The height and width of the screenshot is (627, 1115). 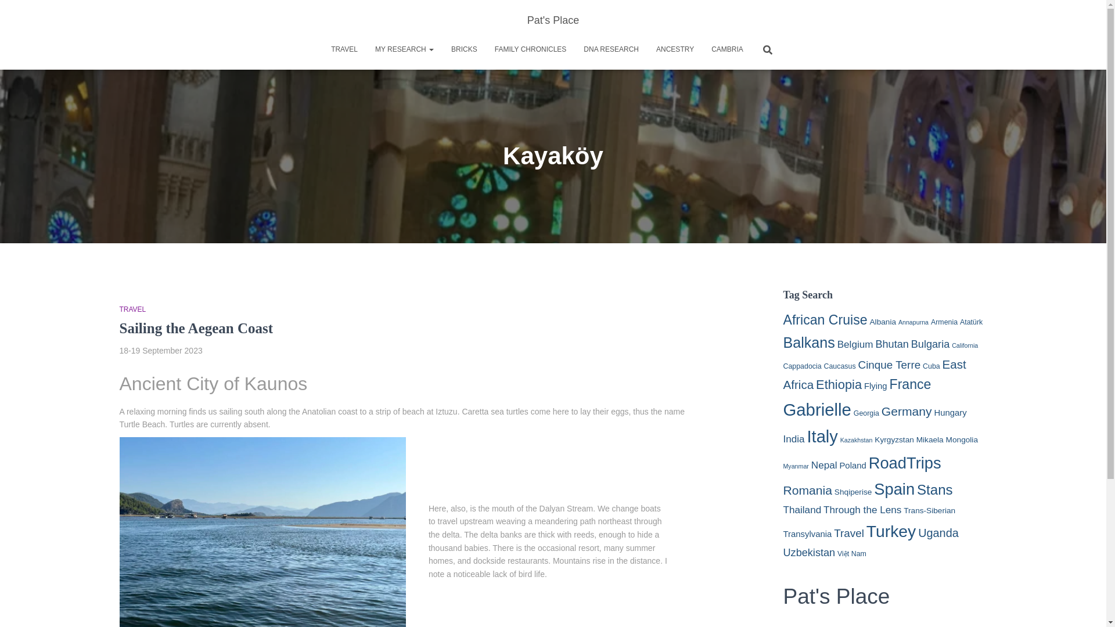 What do you see at coordinates (883, 322) in the screenshot?
I see `Albania` at bounding box center [883, 322].